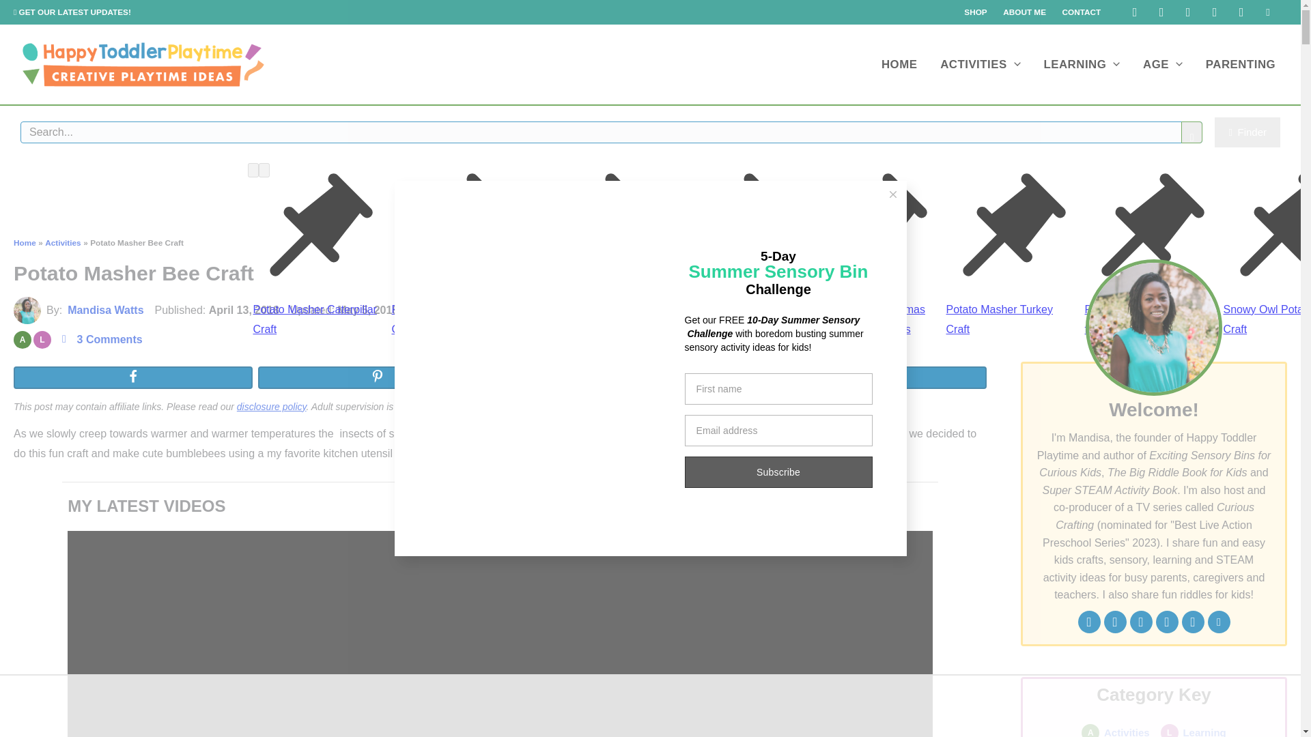  What do you see at coordinates (1162, 64) in the screenshot?
I see `AGE` at bounding box center [1162, 64].